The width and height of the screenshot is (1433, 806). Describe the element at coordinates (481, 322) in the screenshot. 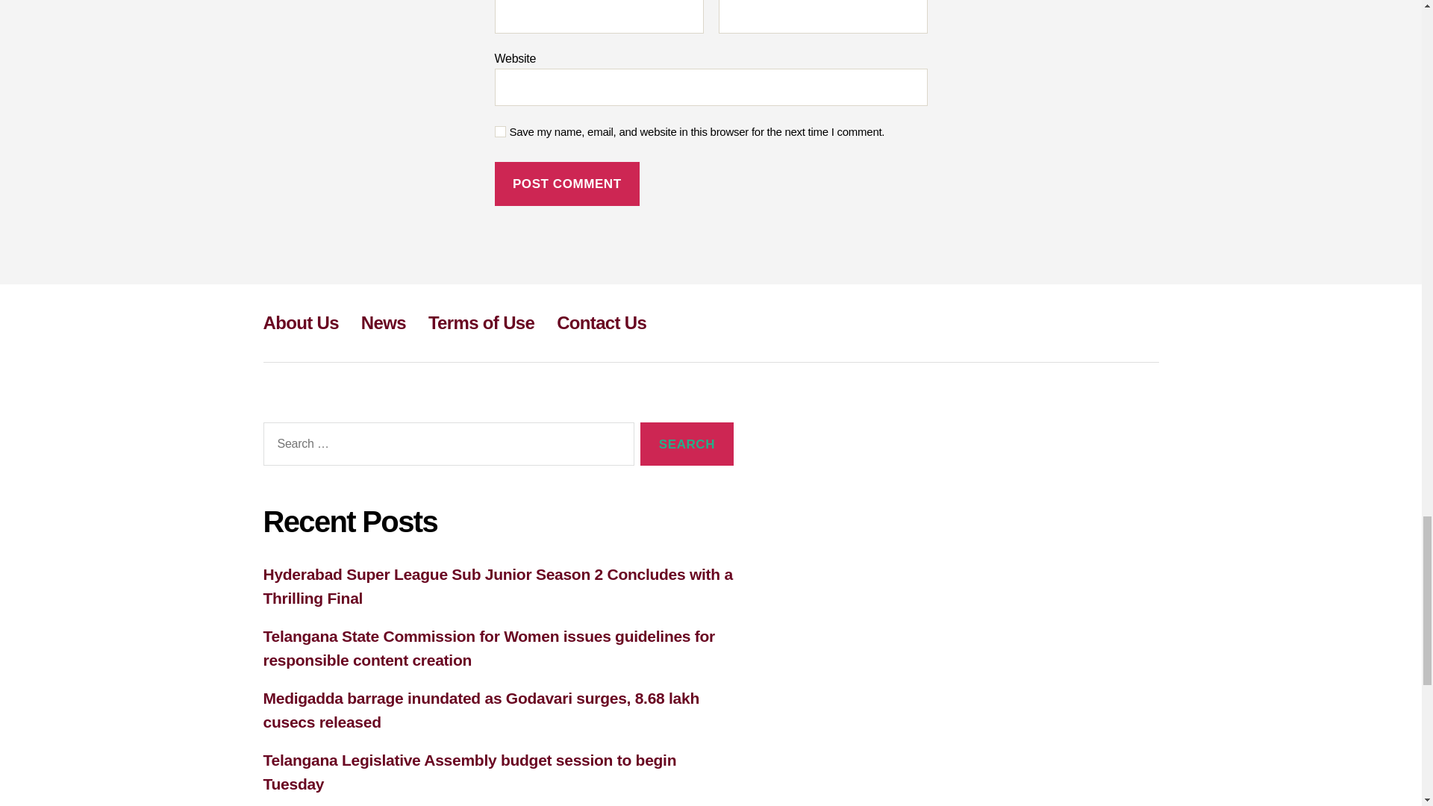

I see `Terms of Use` at that location.